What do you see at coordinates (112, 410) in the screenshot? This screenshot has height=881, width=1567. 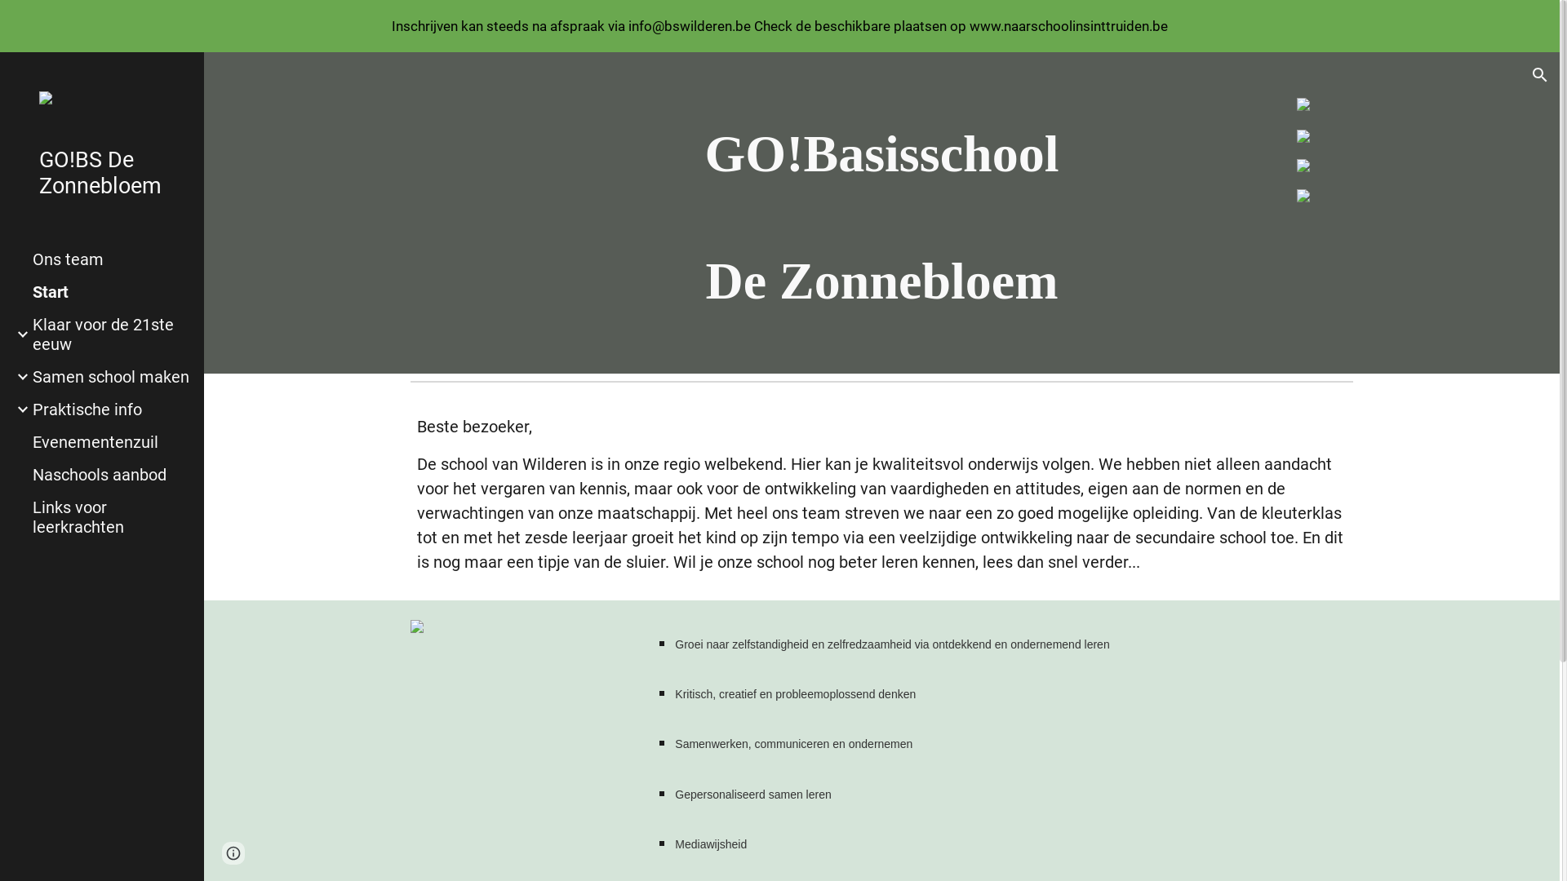 I see `Praktische info` at bounding box center [112, 410].